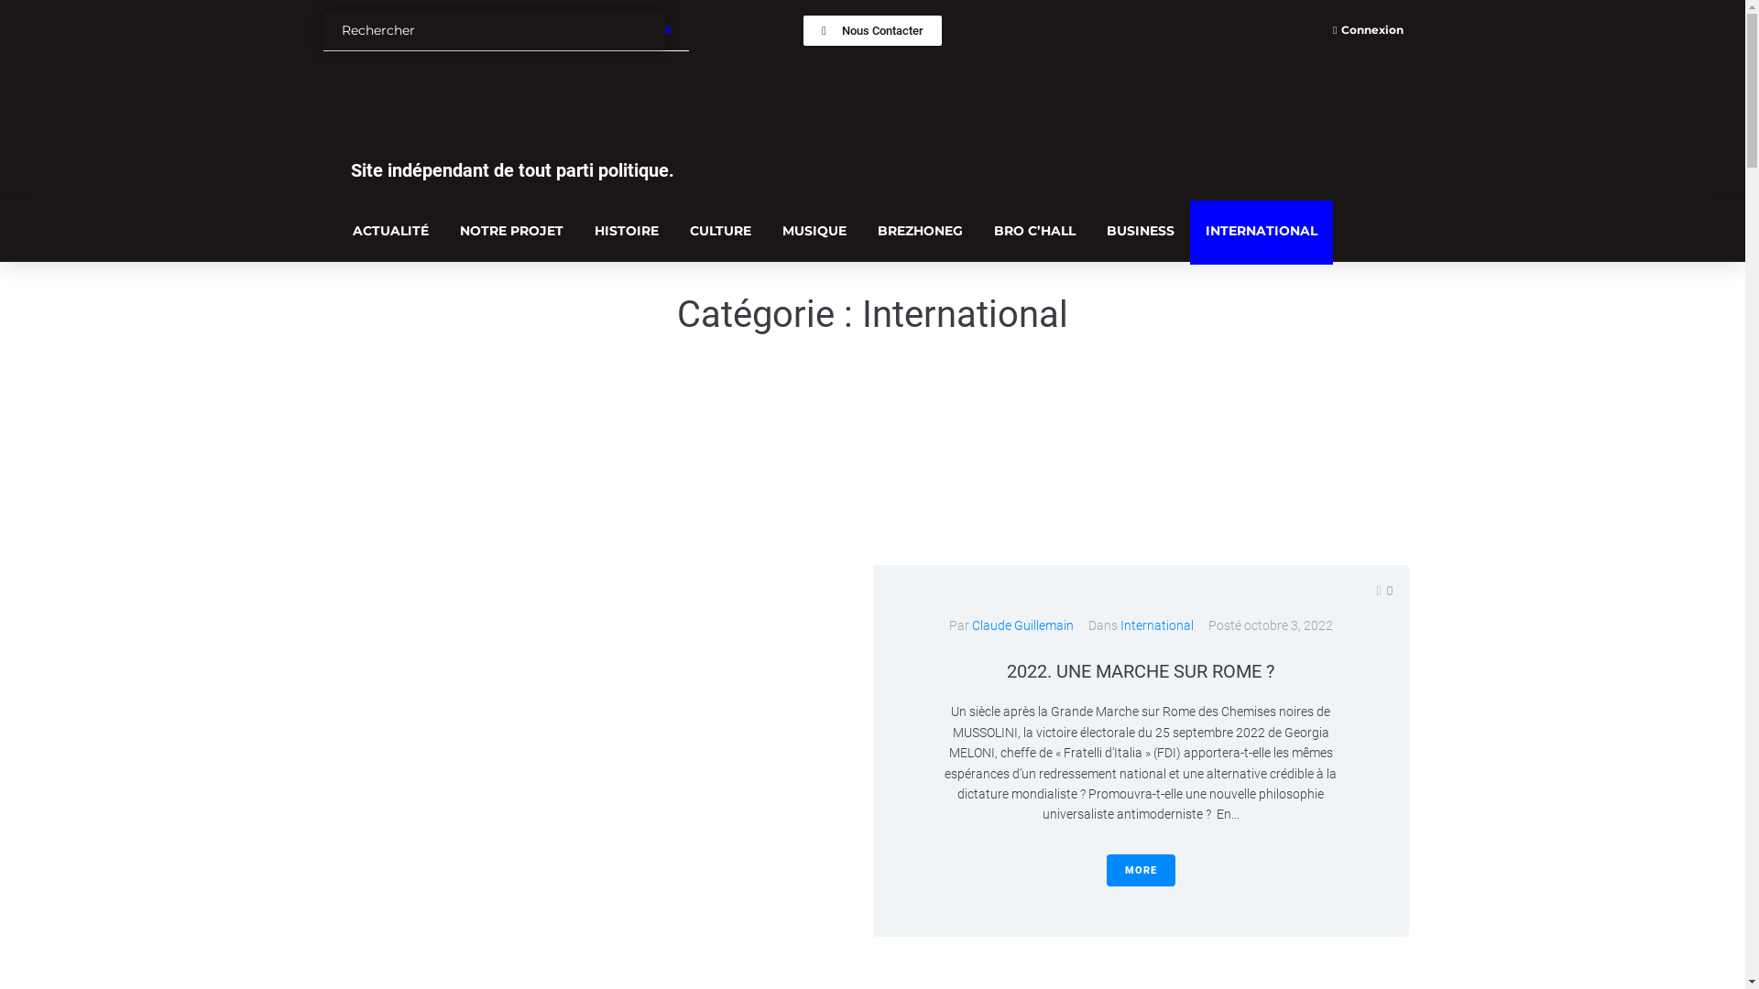 The image size is (1759, 989). Describe the element at coordinates (1369, 31) in the screenshot. I see `Connexion` at that location.